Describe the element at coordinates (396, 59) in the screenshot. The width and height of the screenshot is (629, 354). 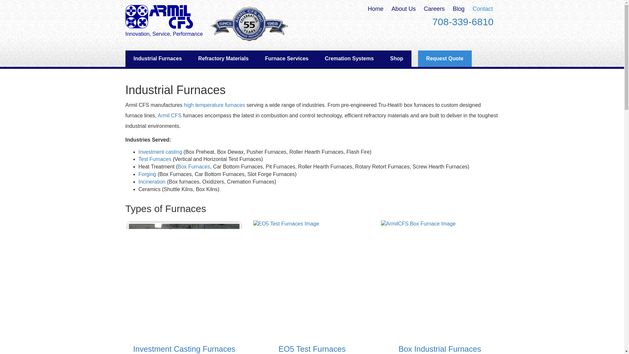
I see `Shop` at that location.